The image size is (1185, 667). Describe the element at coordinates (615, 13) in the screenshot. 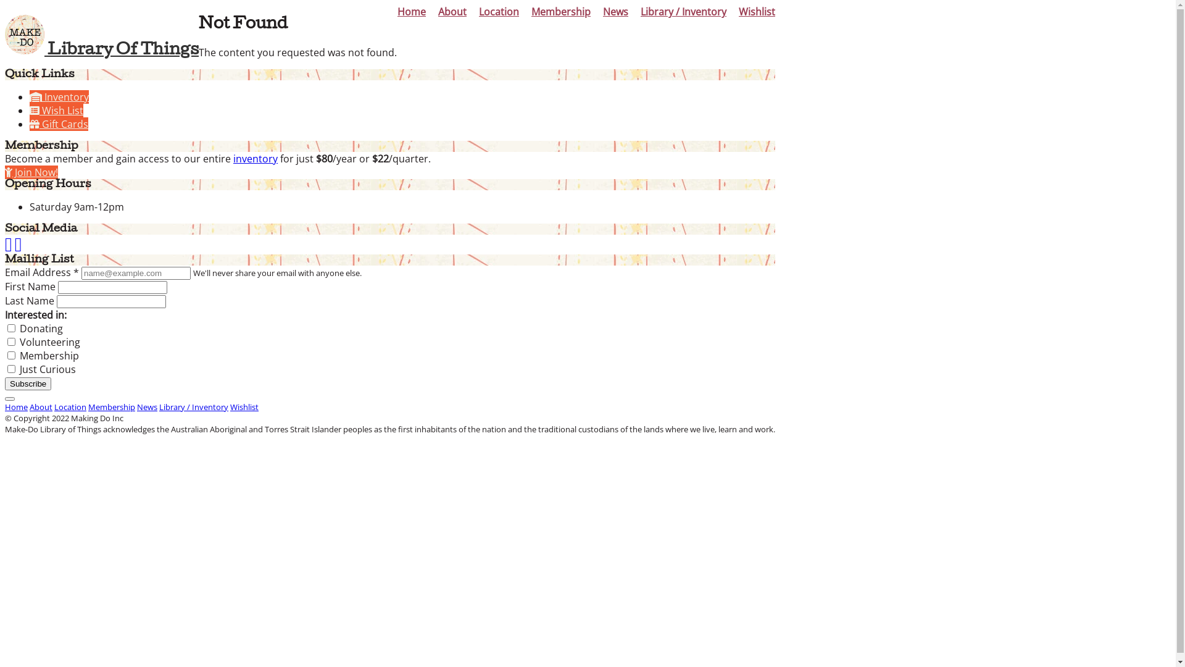

I see `News` at that location.